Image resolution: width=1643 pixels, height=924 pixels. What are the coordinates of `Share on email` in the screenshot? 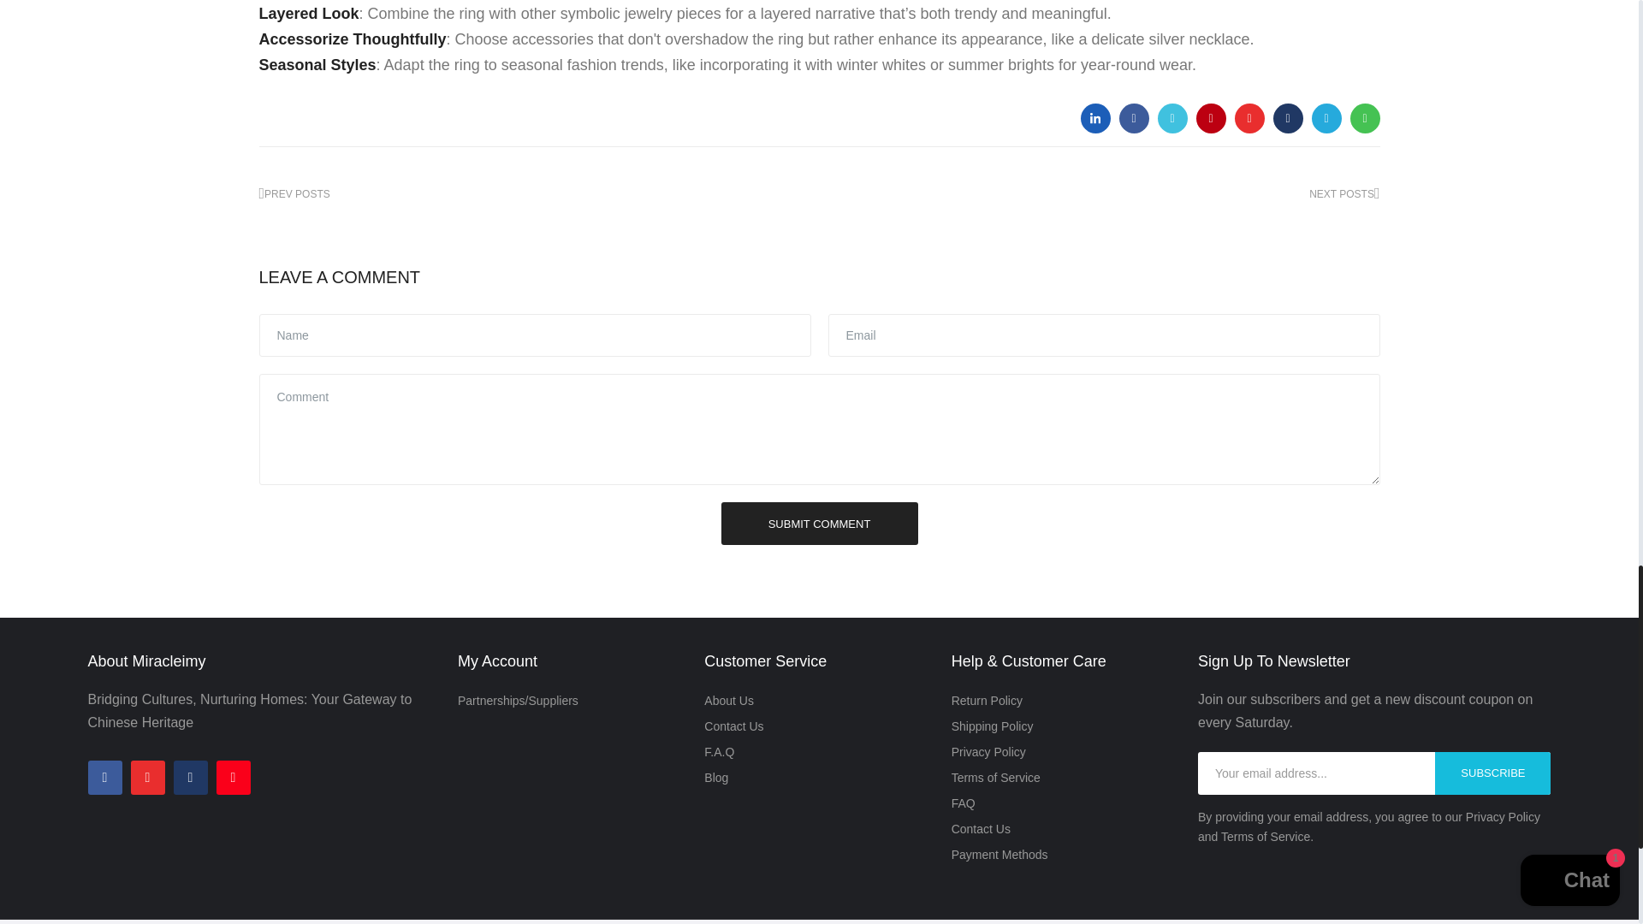 It's located at (1210, 118).